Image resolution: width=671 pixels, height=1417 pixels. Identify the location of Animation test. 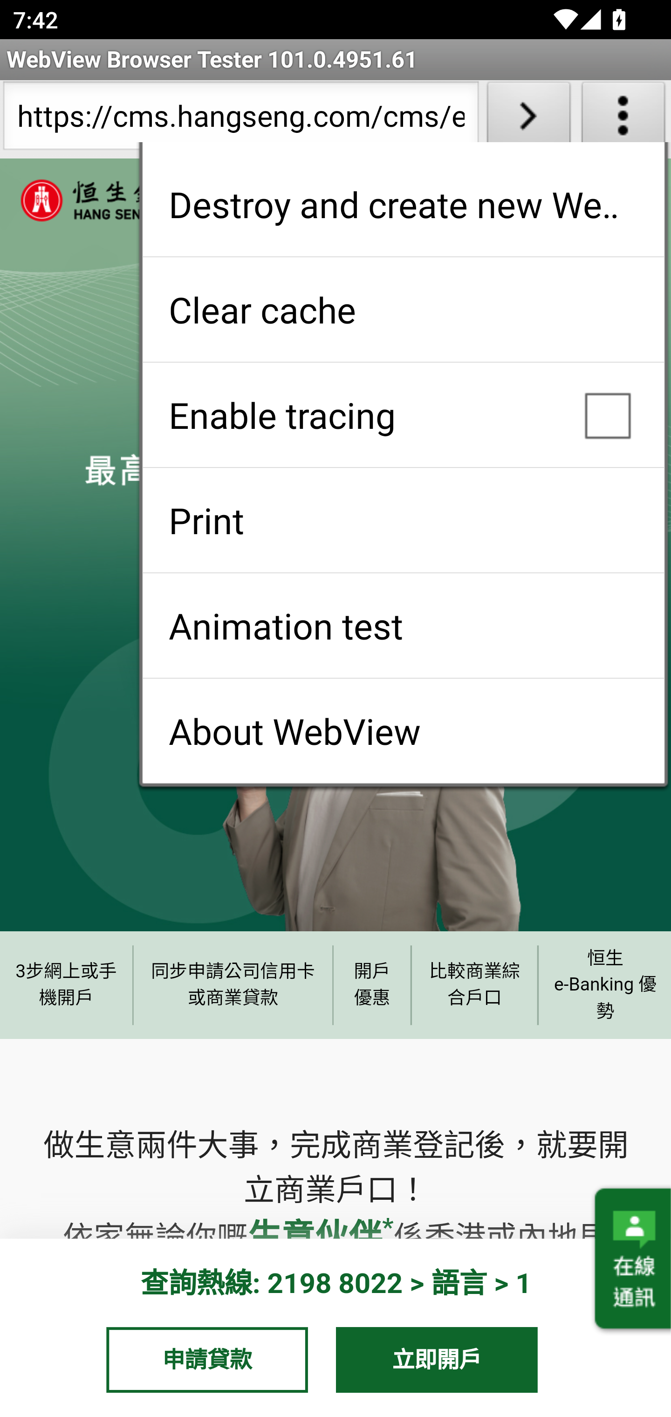
(403, 626).